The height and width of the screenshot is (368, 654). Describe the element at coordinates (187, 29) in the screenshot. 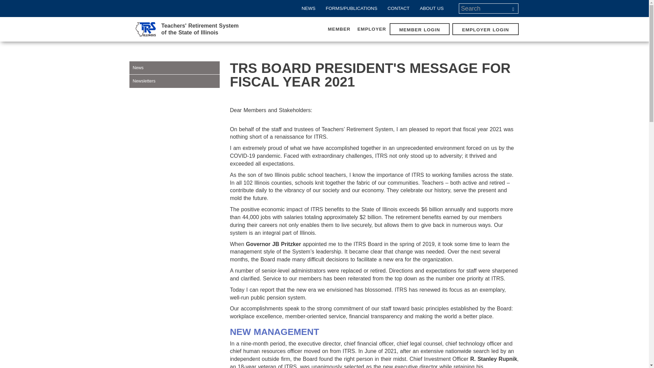

I see `MEMBER LOGIN` at that location.